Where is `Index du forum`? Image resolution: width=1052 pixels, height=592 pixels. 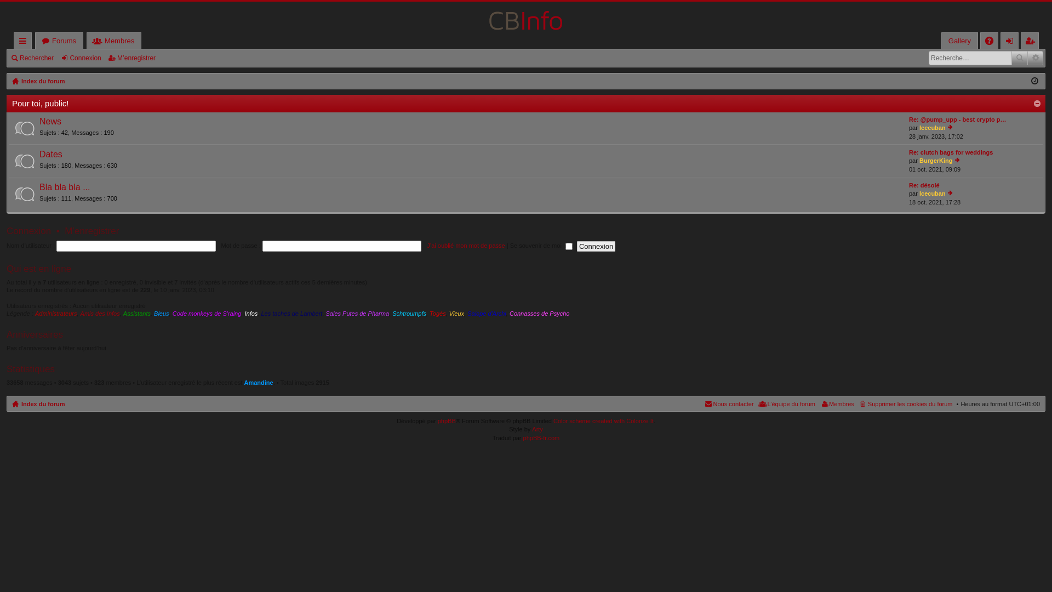 Index du forum is located at coordinates (38, 403).